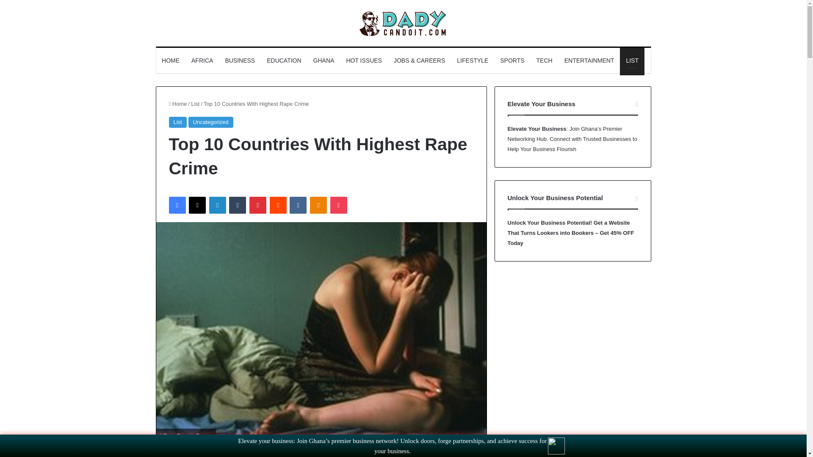 Image resolution: width=813 pixels, height=457 pixels. I want to click on Facebook, so click(177, 205).